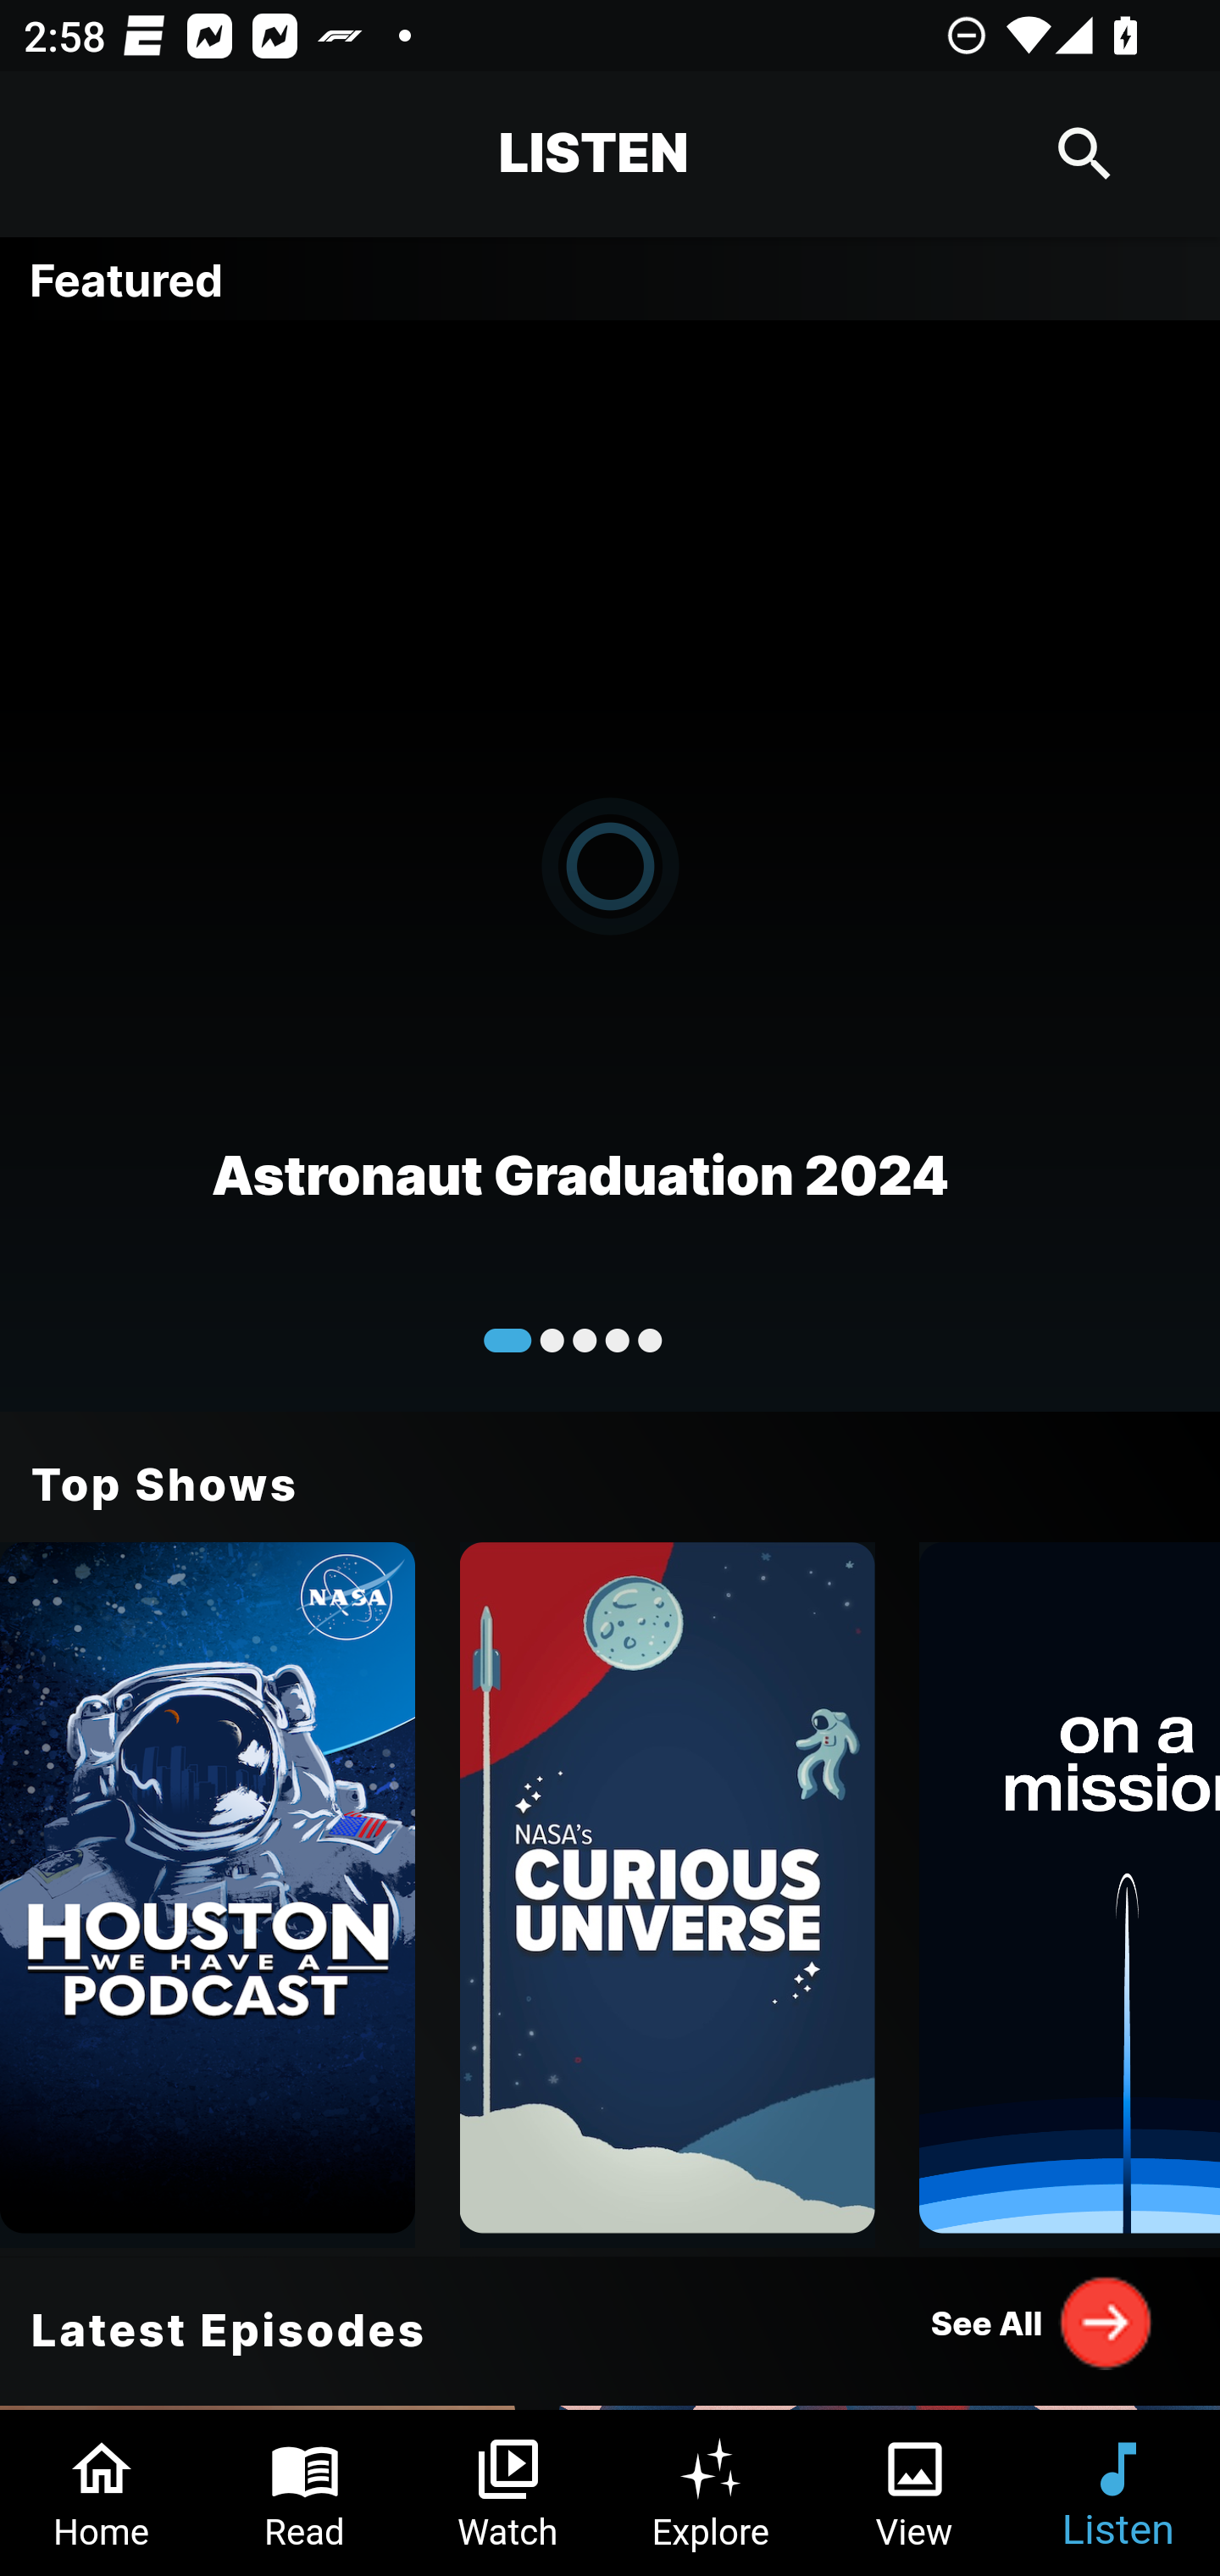 Image resolution: width=1220 pixels, height=2576 pixels. I want to click on See All, so click(1042, 2322).